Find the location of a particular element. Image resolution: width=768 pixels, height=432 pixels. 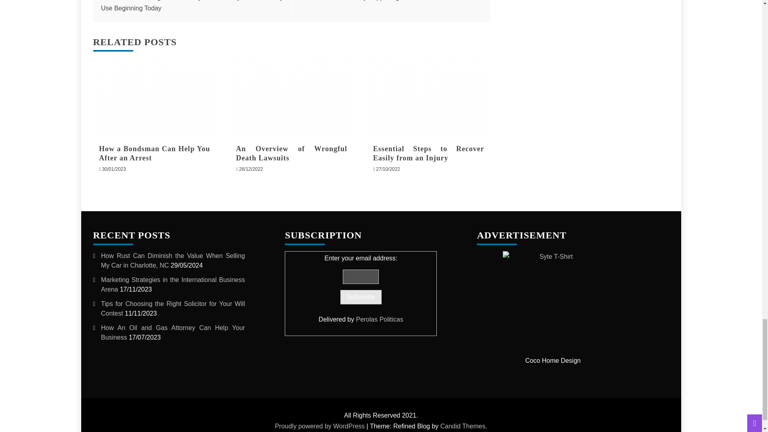

Essential Steps to Recover Easily from an Injury is located at coordinates (429, 153).